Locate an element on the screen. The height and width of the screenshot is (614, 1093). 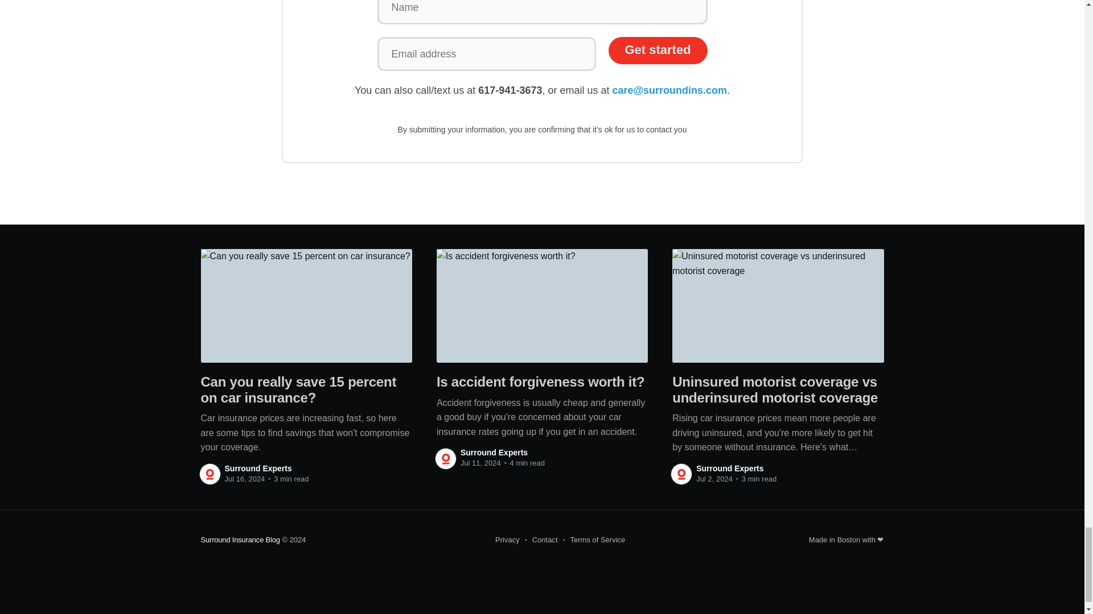
Contact is located at coordinates (541, 540).